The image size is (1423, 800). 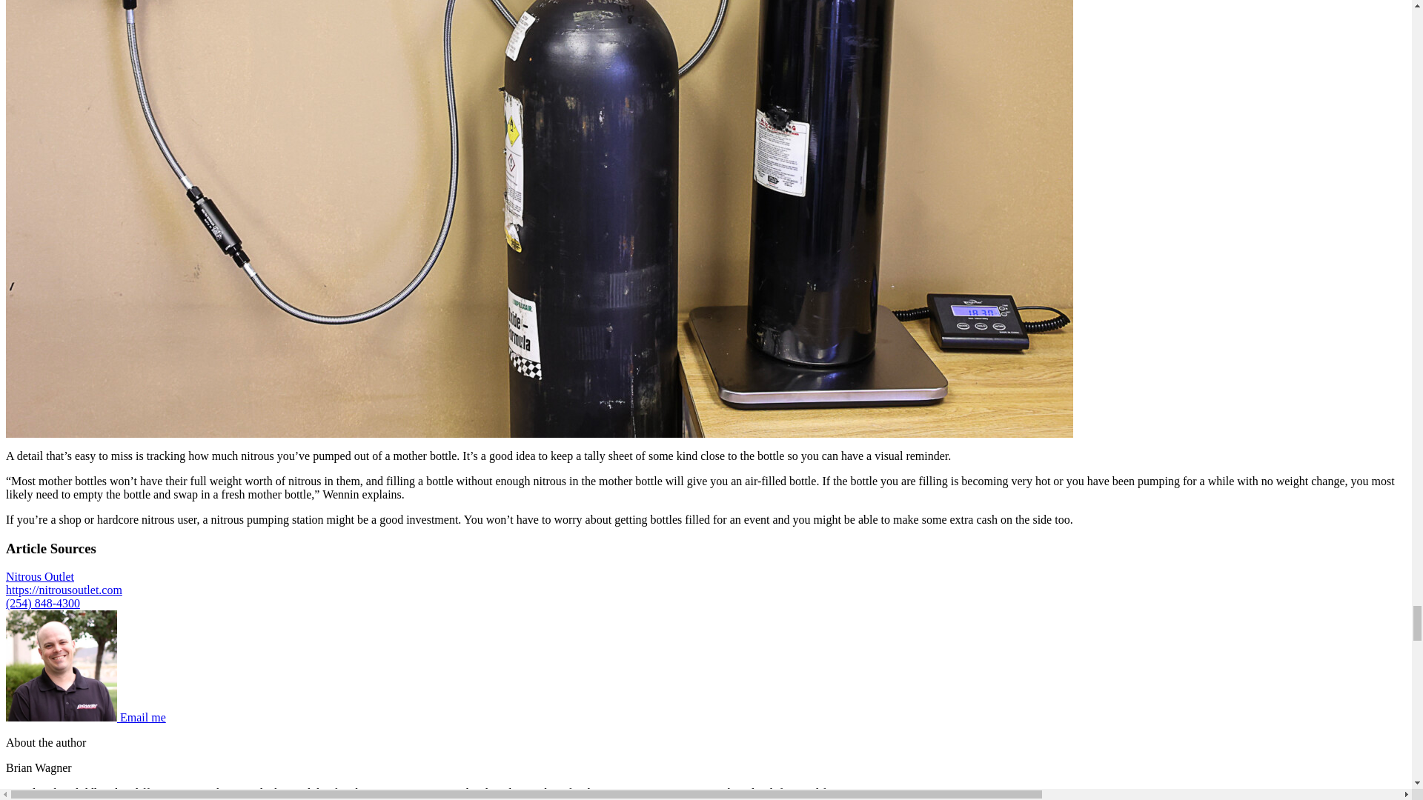 What do you see at coordinates (39, 576) in the screenshot?
I see `Nitrous Outlet` at bounding box center [39, 576].